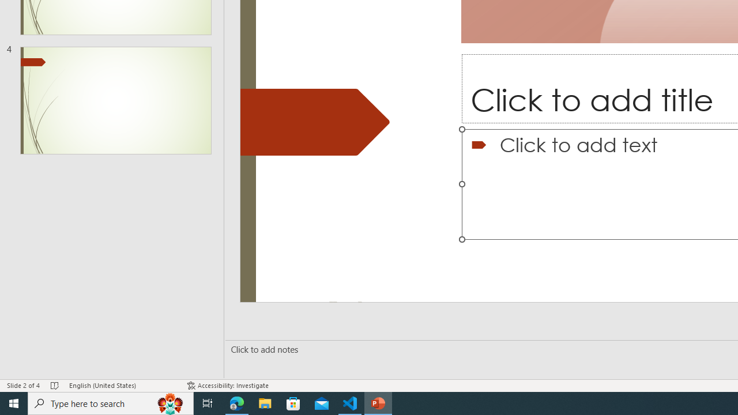 This screenshot has width=738, height=415. What do you see at coordinates (315, 122) in the screenshot?
I see `Decorative Locked` at bounding box center [315, 122].